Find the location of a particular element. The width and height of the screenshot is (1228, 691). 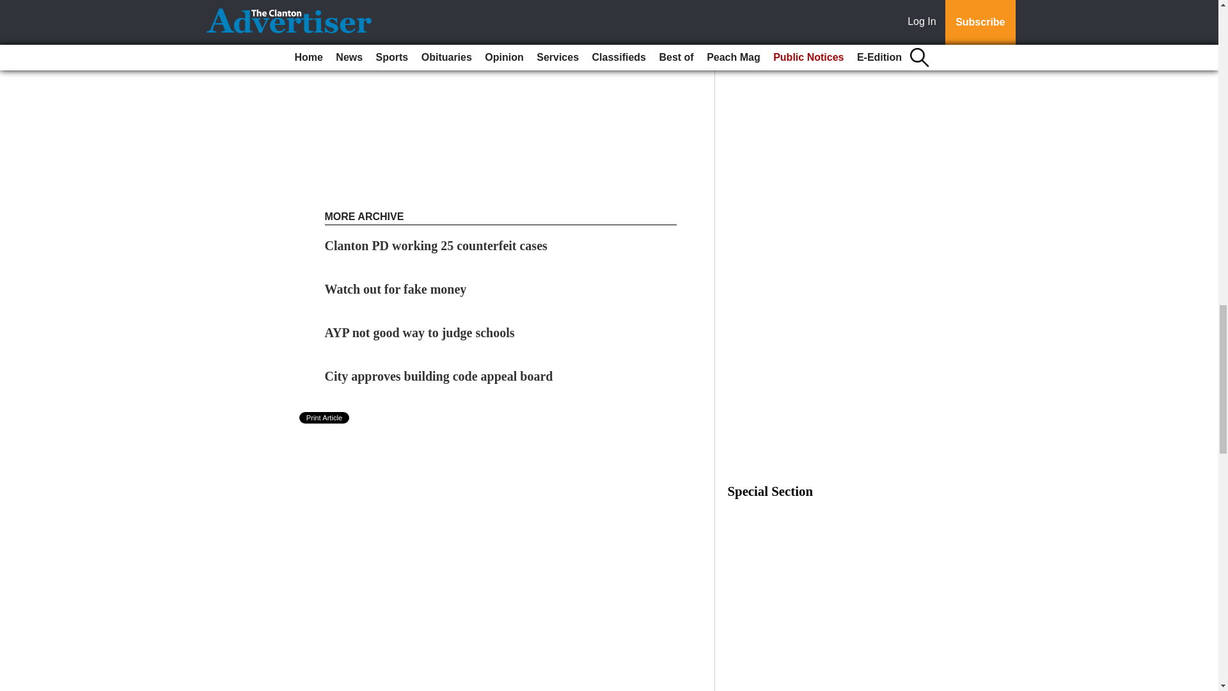

City approves building code appeal board is located at coordinates (439, 376).